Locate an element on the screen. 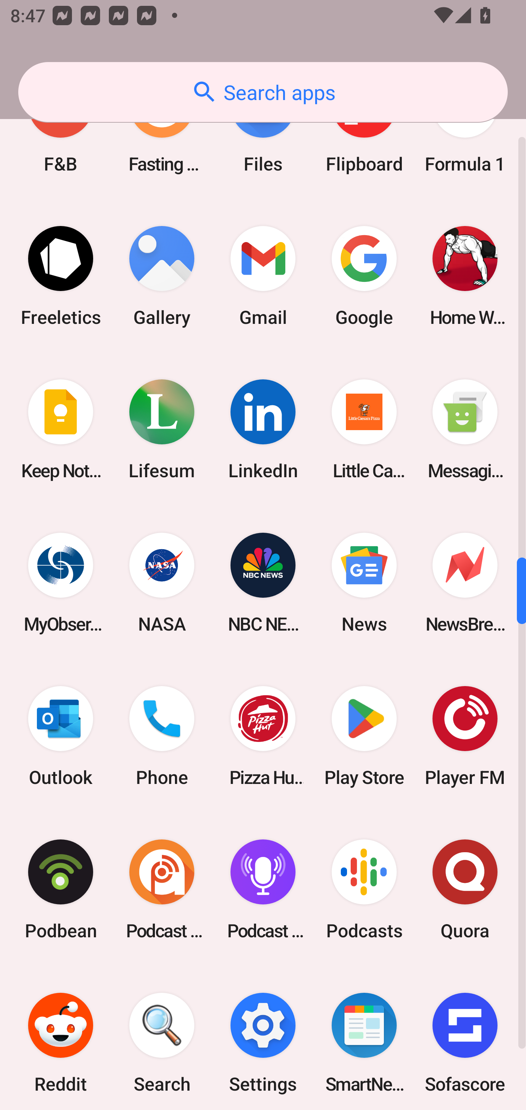 This screenshot has width=526, height=1110. Player FM is located at coordinates (465, 736).